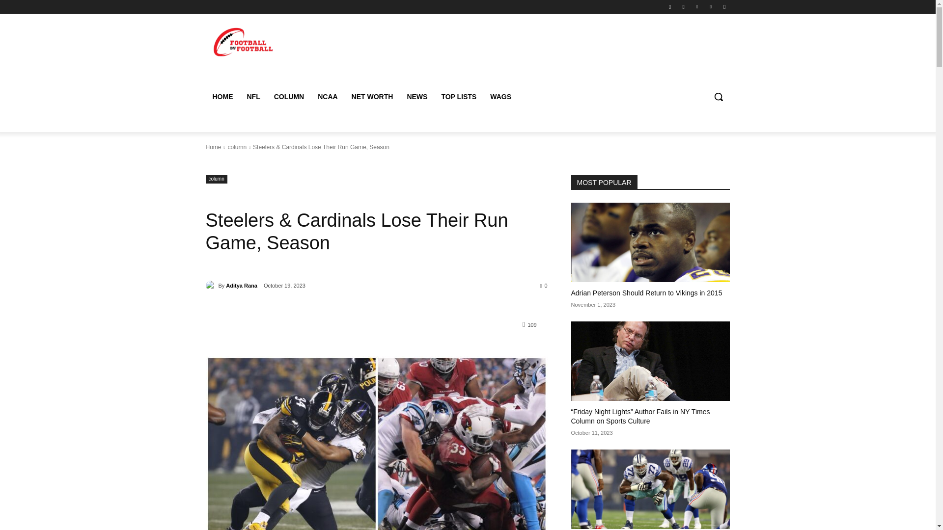  What do you see at coordinates (724, 6) in the screenshot?
I see `Youtube` at bounding box center [724, 6].